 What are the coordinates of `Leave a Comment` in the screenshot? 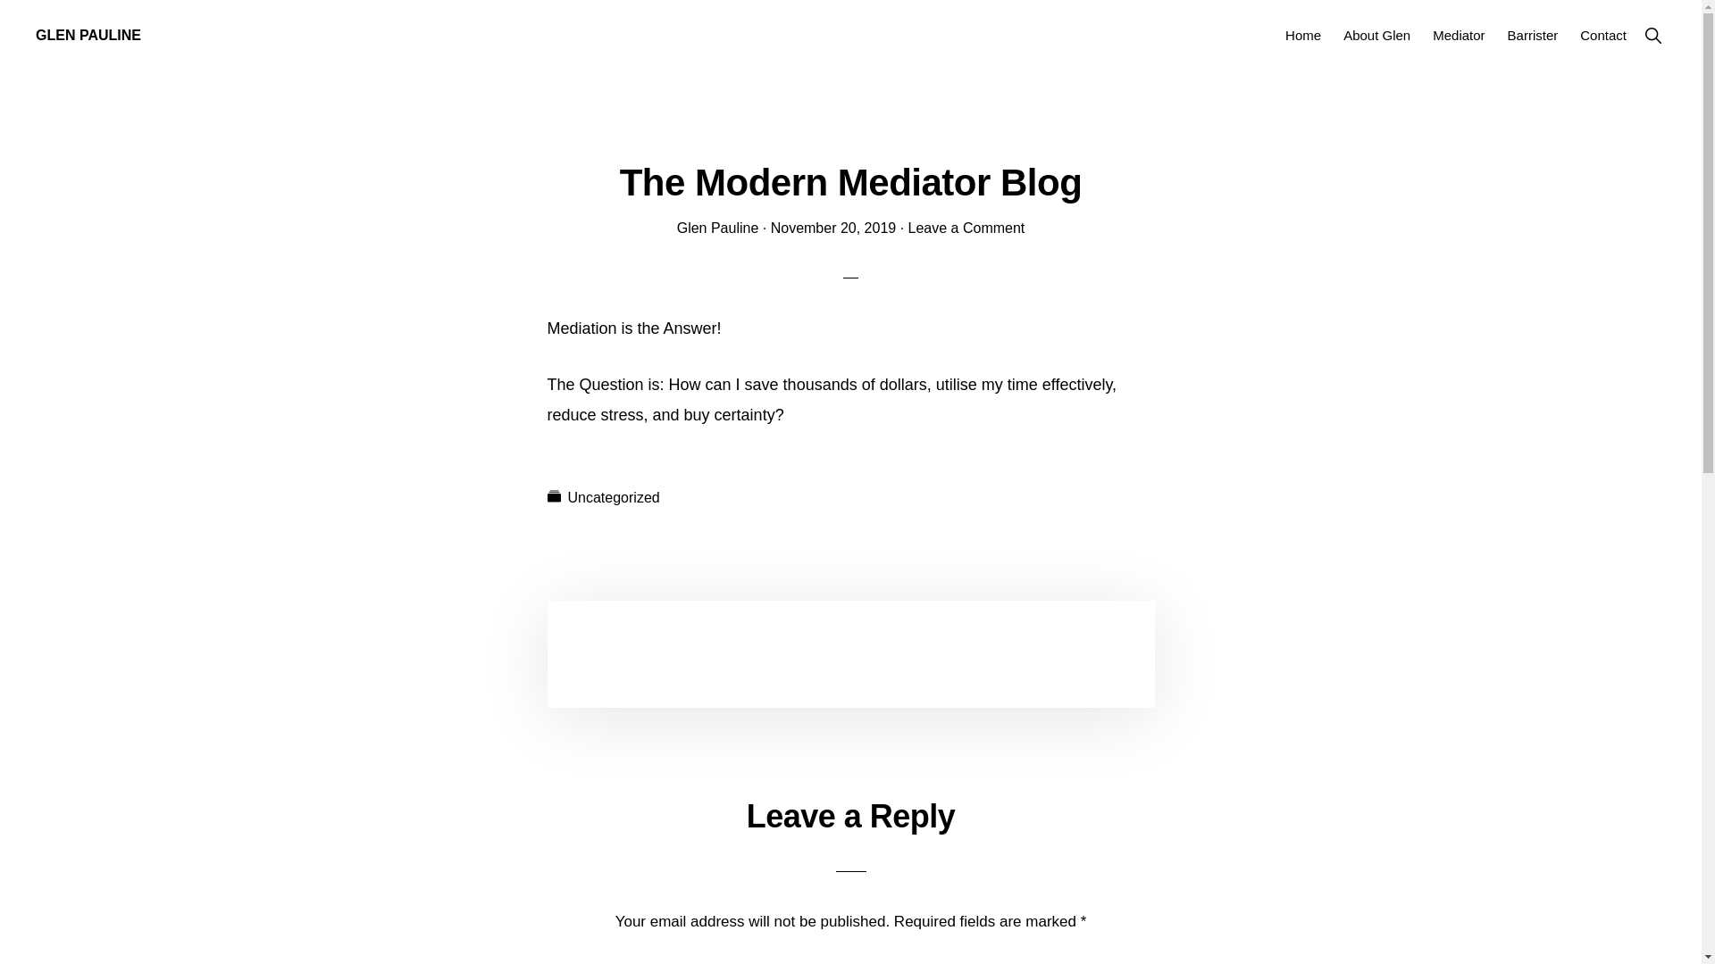 It's located at (966, 229).